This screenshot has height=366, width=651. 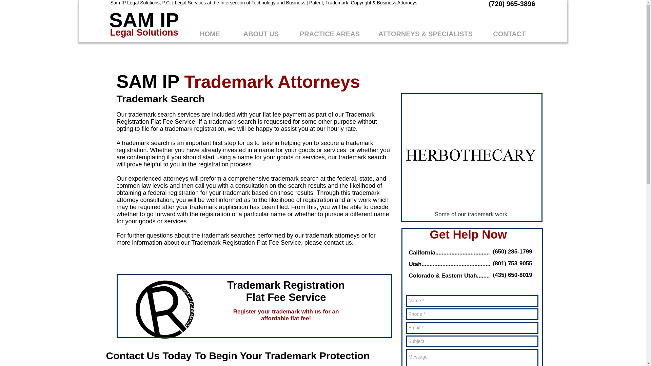 I want to click on SAM IP, so click(x=144, y=20).